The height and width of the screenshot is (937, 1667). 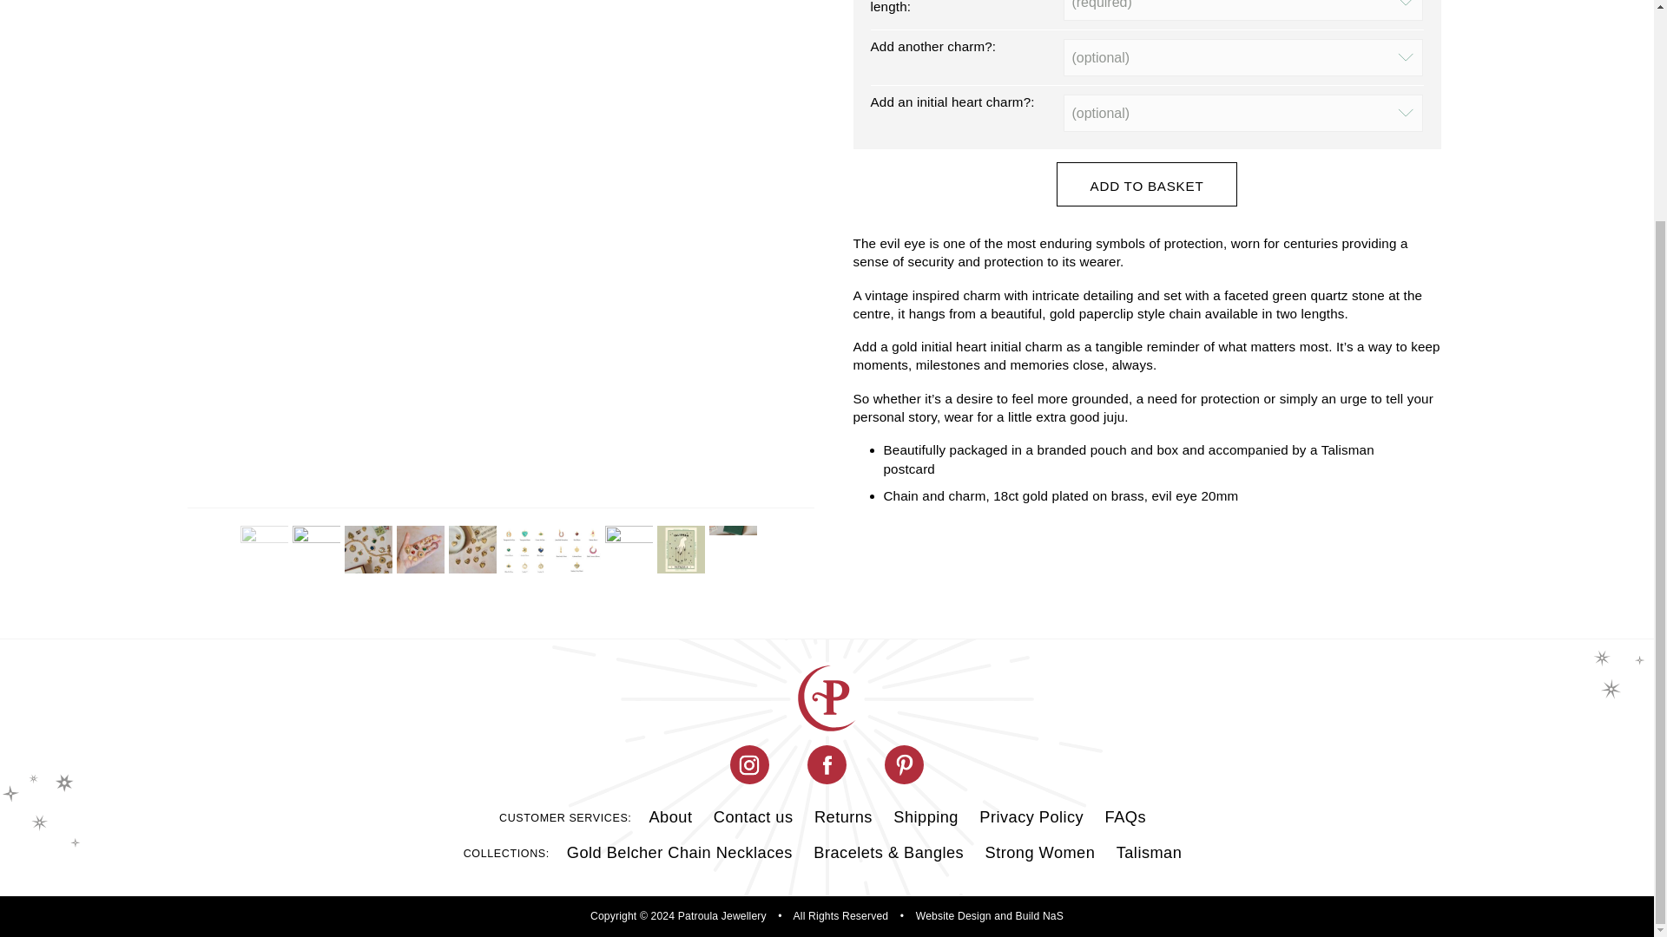 I want to click on Strong Women, so click(x=1040, y=852).